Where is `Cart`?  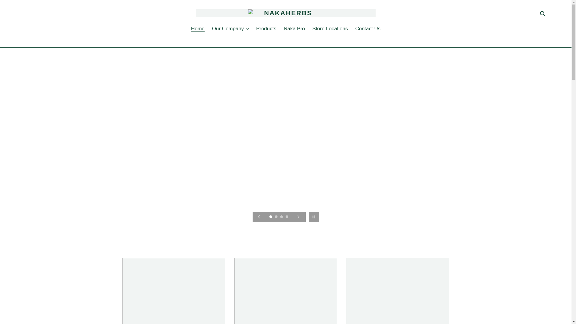 Cart is located at coordinates (551, 13).